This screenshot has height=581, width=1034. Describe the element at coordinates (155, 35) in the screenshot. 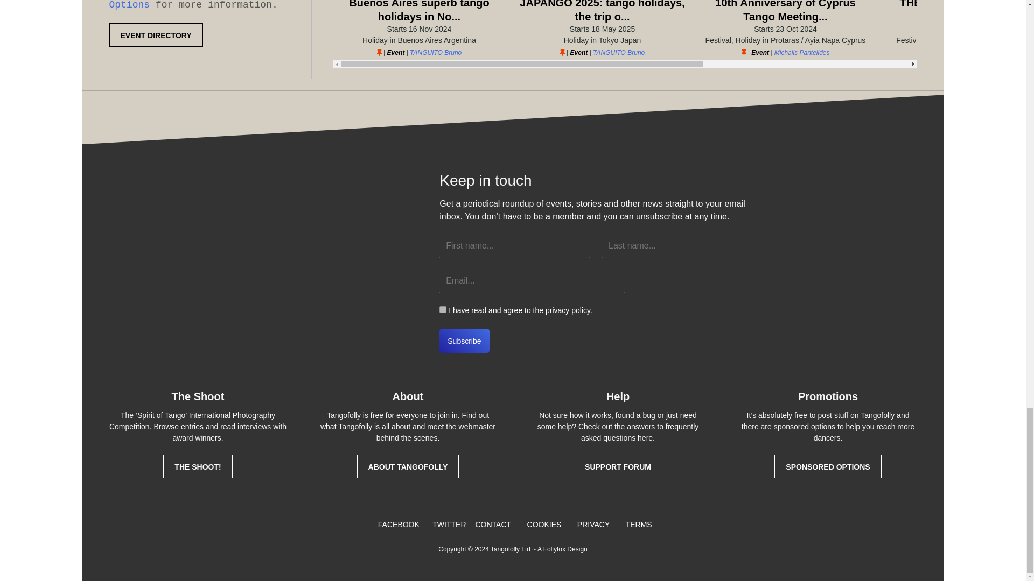

I see `EVENT DIRECTORY` at that location.